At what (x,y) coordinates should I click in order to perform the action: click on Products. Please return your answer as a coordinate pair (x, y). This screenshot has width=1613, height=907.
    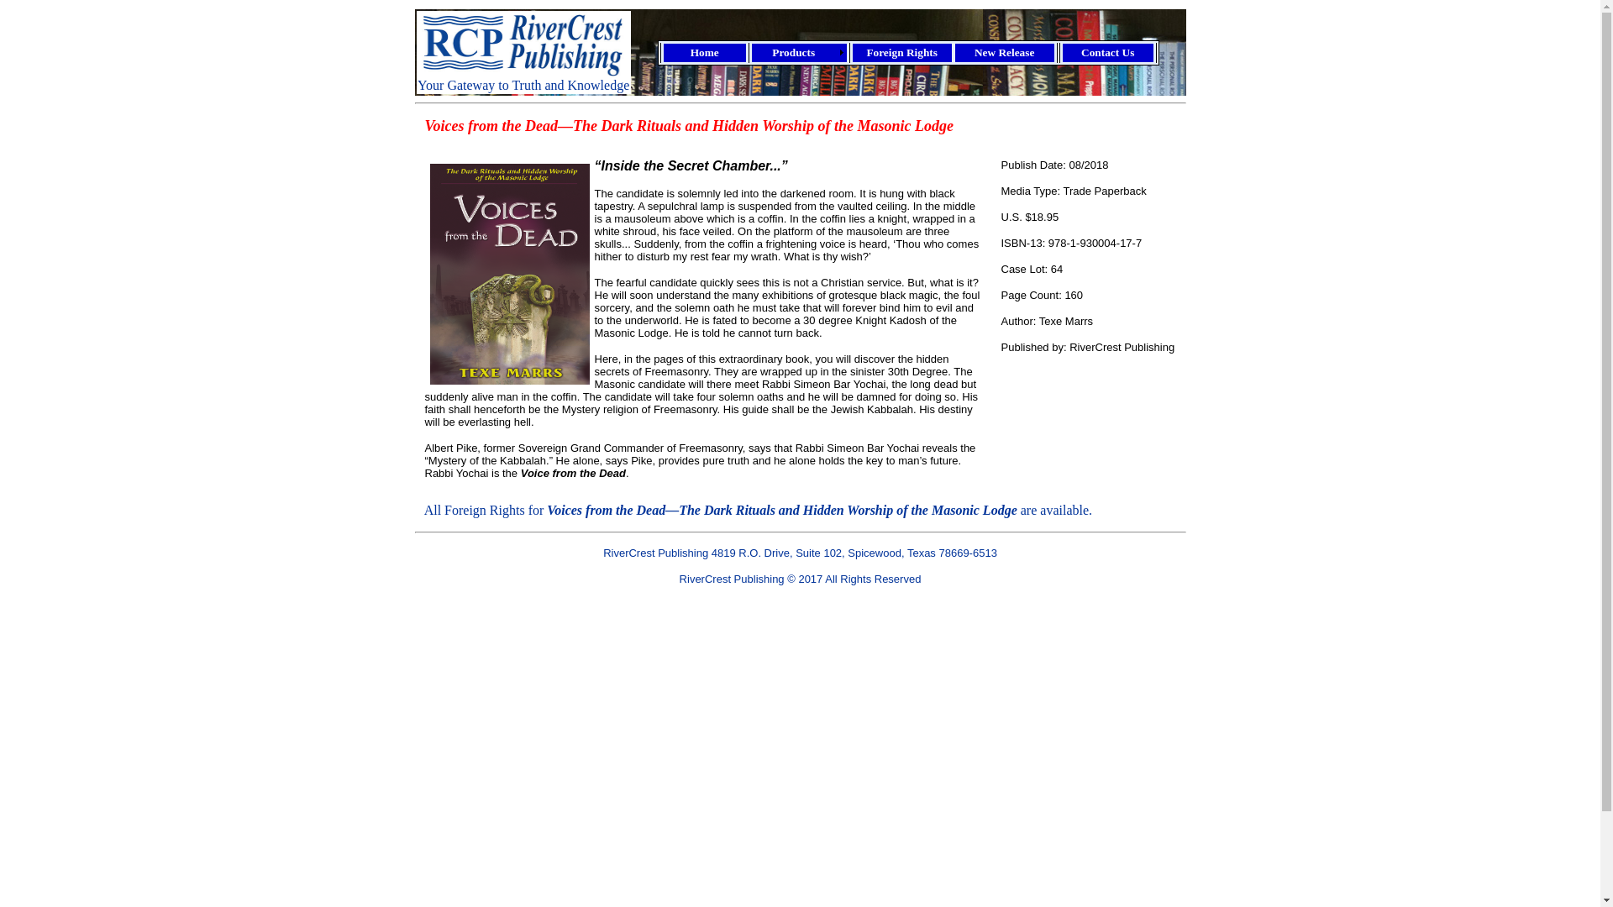
    Looking at the image, I should click on (800, 52).